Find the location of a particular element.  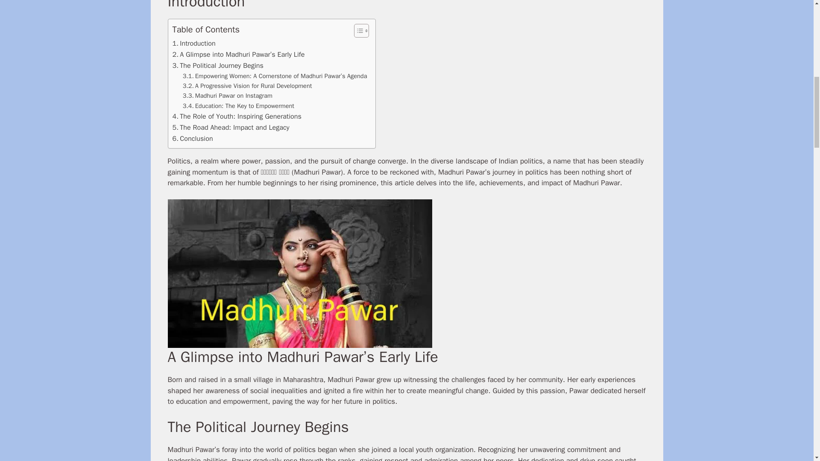

Introduction is located at coordinates (194, 43).